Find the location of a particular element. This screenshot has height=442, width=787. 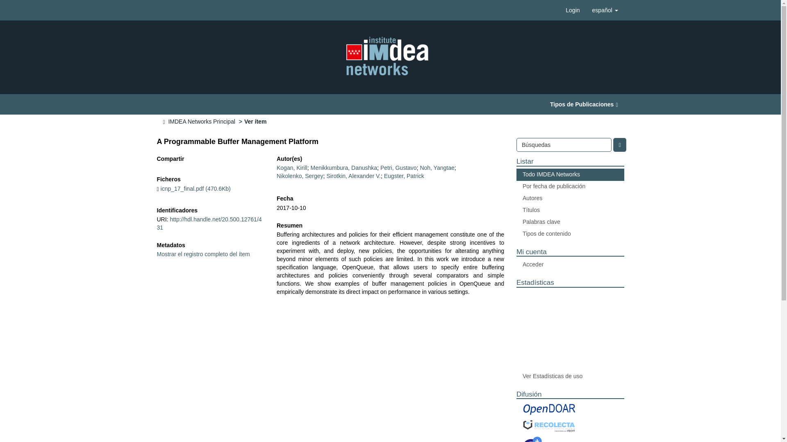

Eugster, Patrick is located at coordinates (404, 176).